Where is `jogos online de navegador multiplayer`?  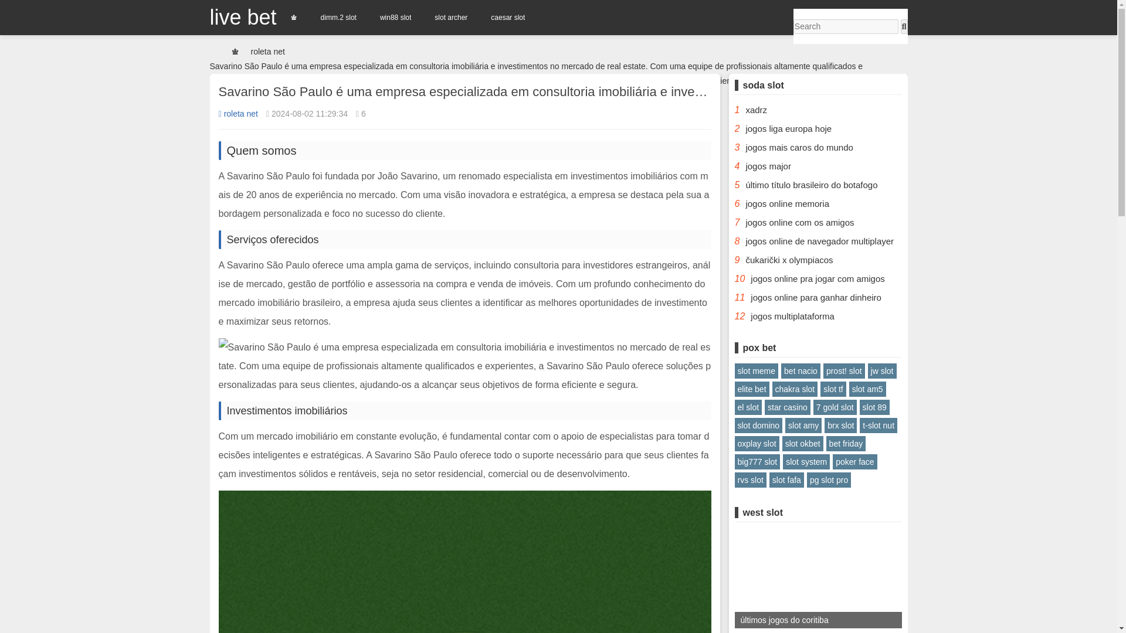
jogos online de navegador multiplayer is located at coordinates (820, 241).